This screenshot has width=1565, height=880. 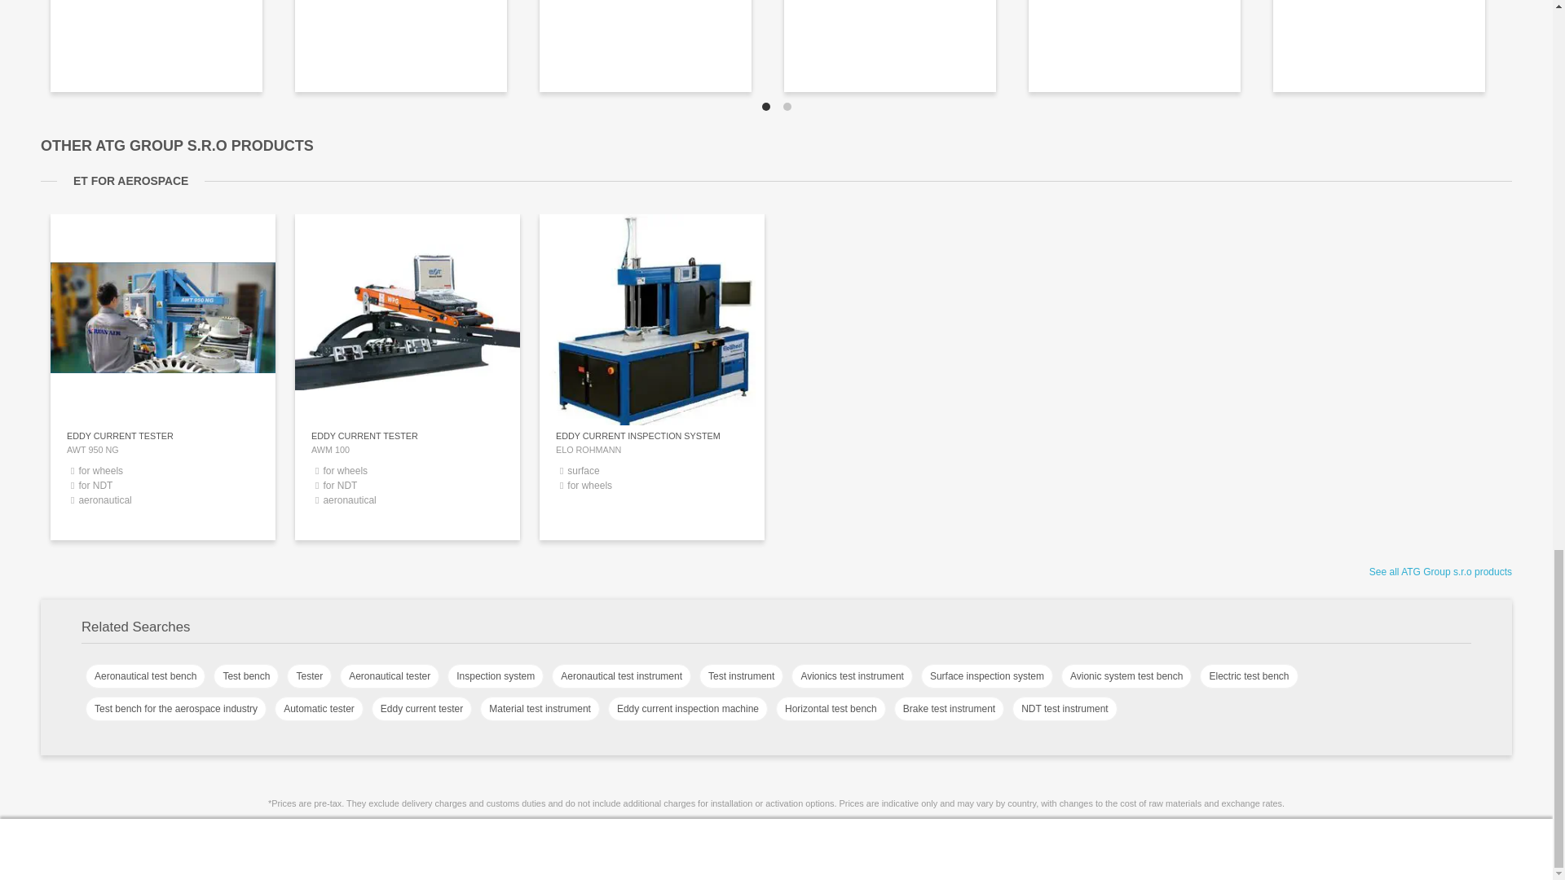 I want to click on Test bench, so click(x=245, y=676).